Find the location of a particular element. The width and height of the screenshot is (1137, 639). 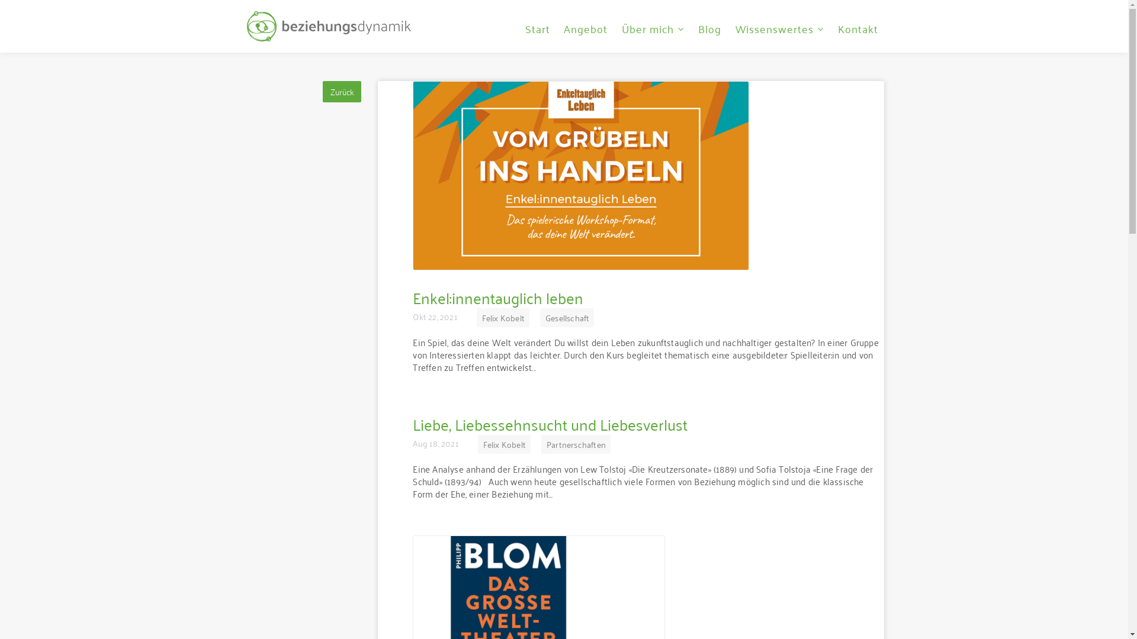

Angebot is located at coordinates (586, 28).